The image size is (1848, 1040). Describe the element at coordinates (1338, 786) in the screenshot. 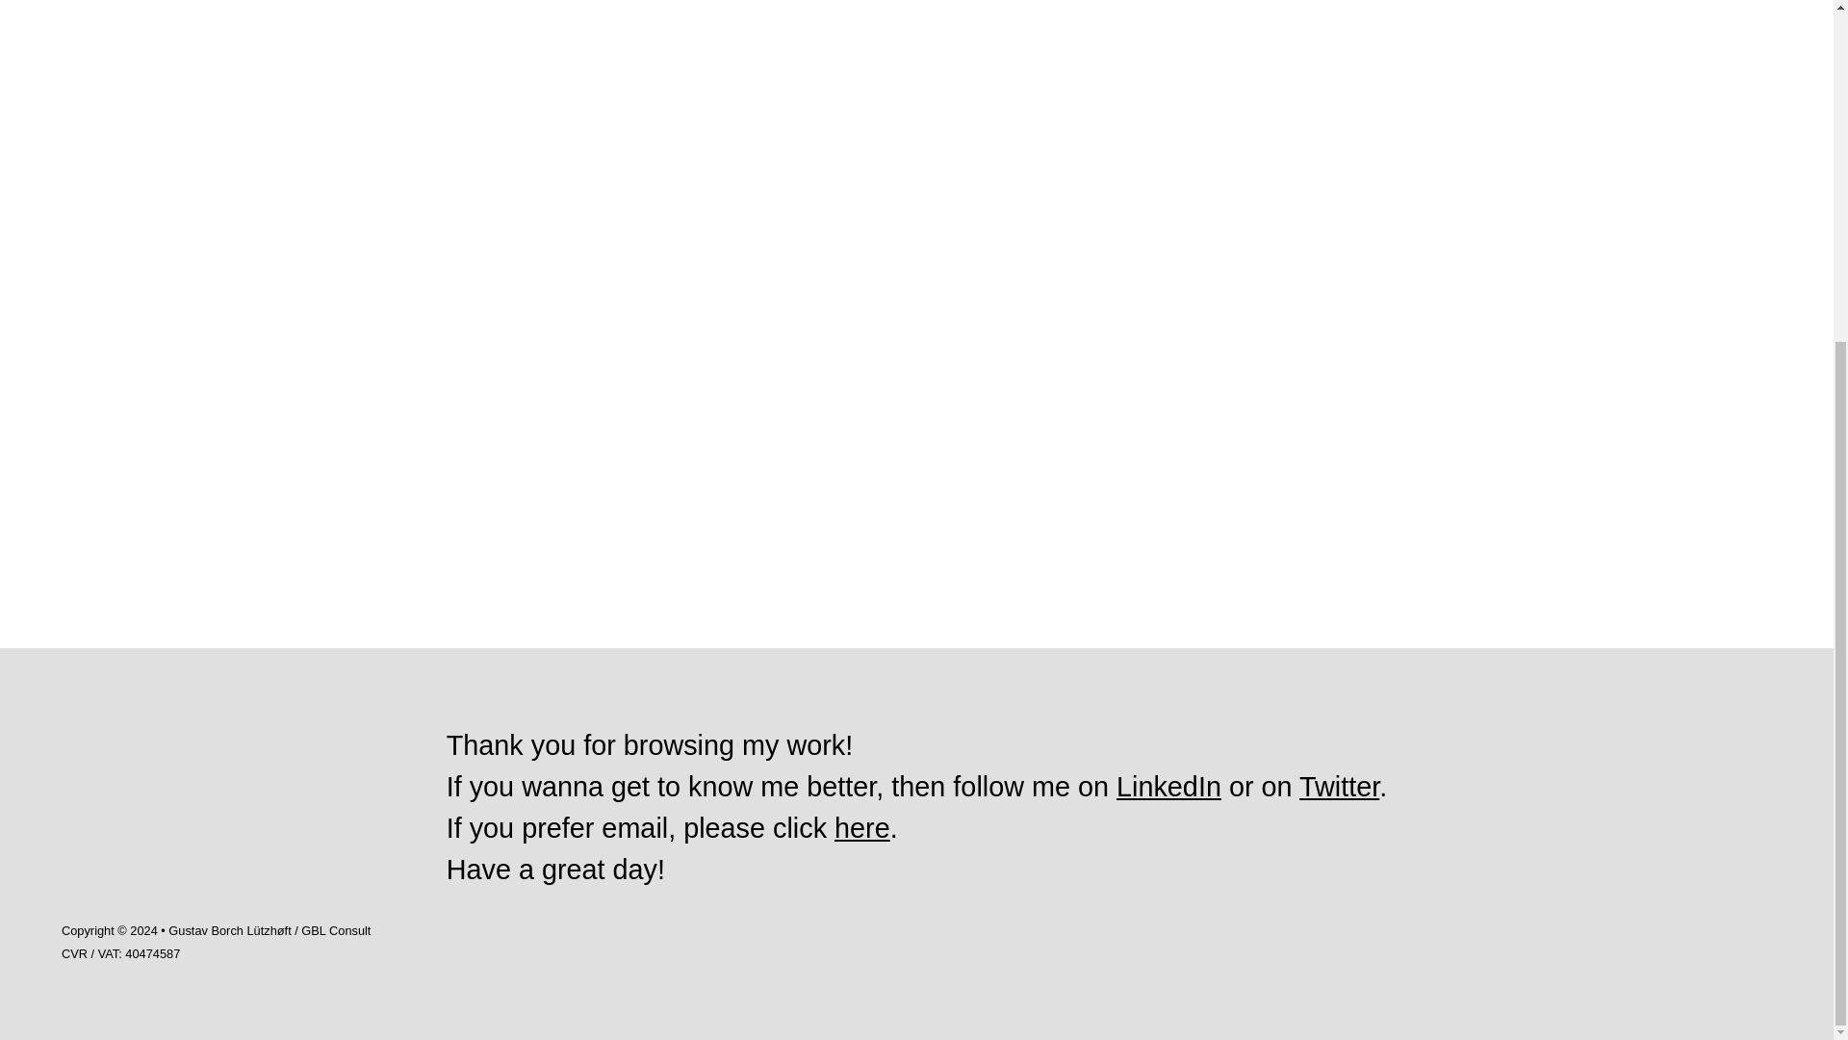

I see `Twitter` at that location.